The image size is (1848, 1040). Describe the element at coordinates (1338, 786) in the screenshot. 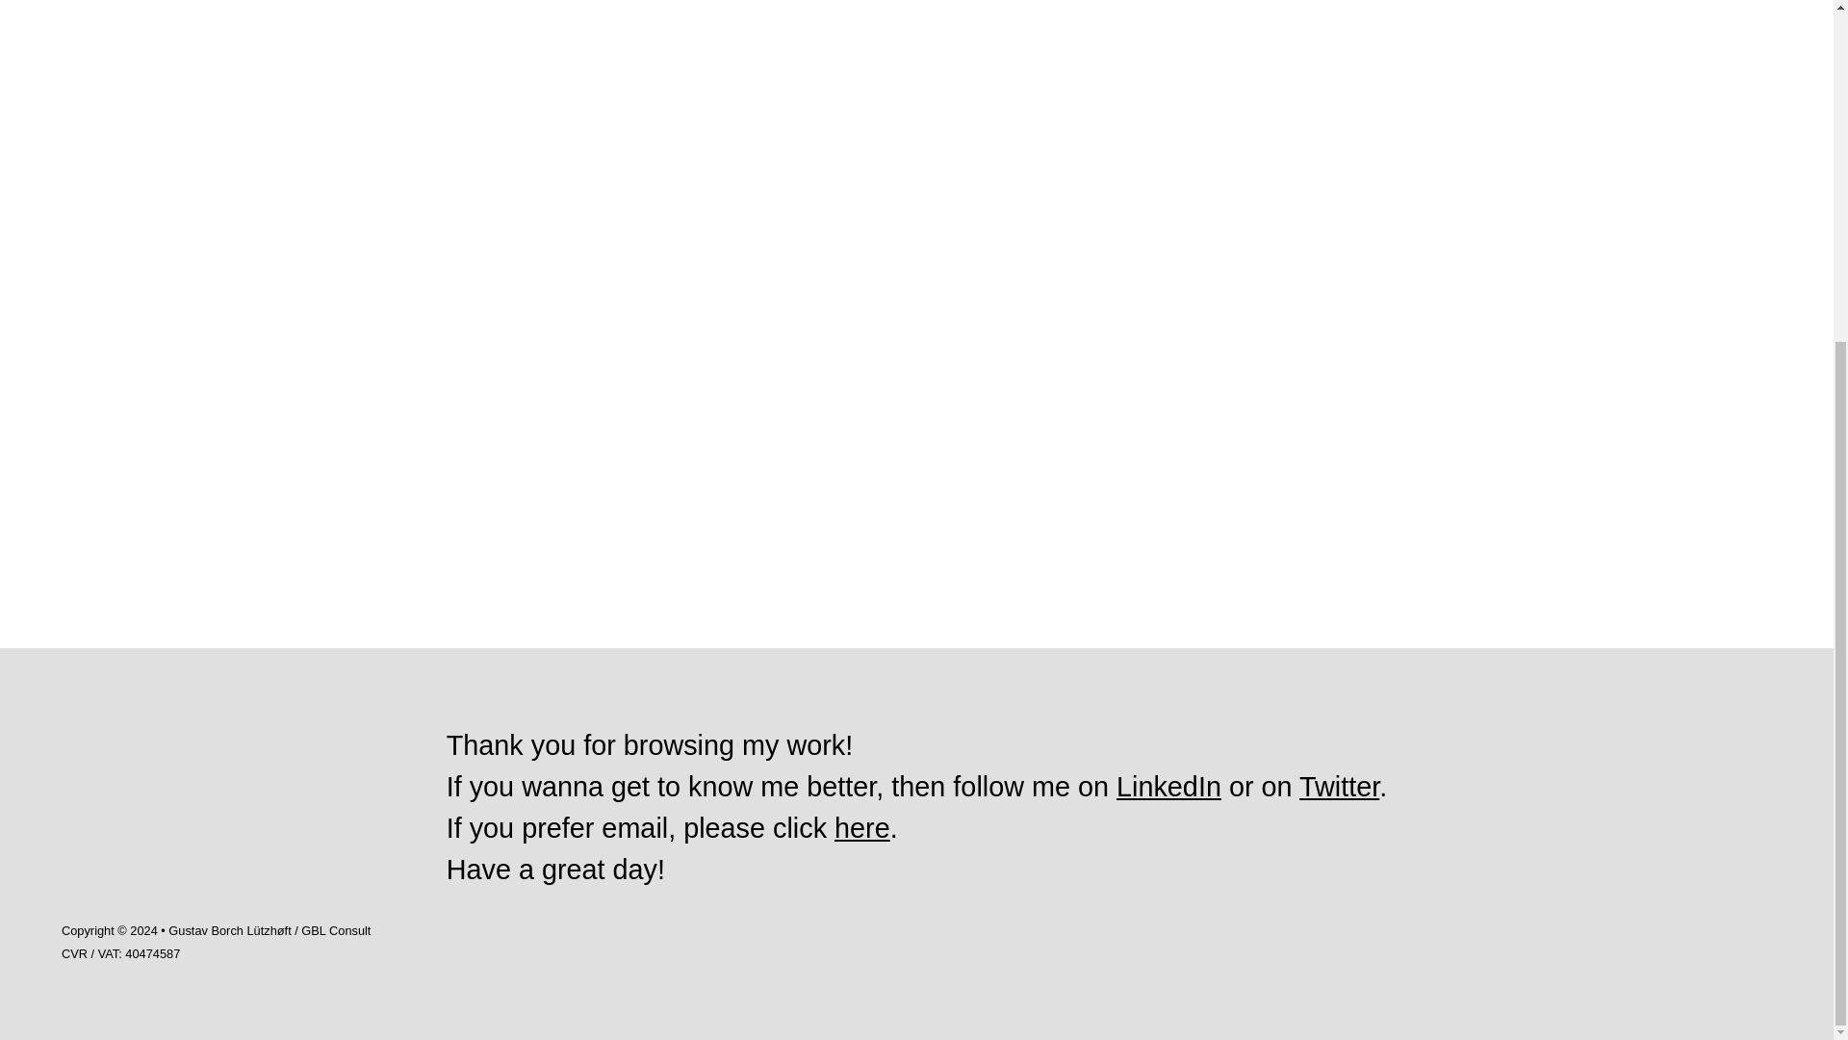

I see `Twitter` at that location.